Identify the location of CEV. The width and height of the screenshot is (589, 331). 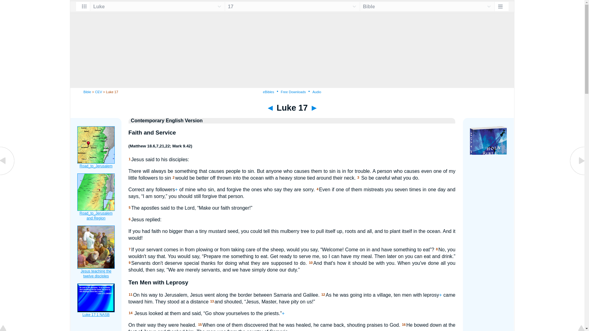
(98, 92).